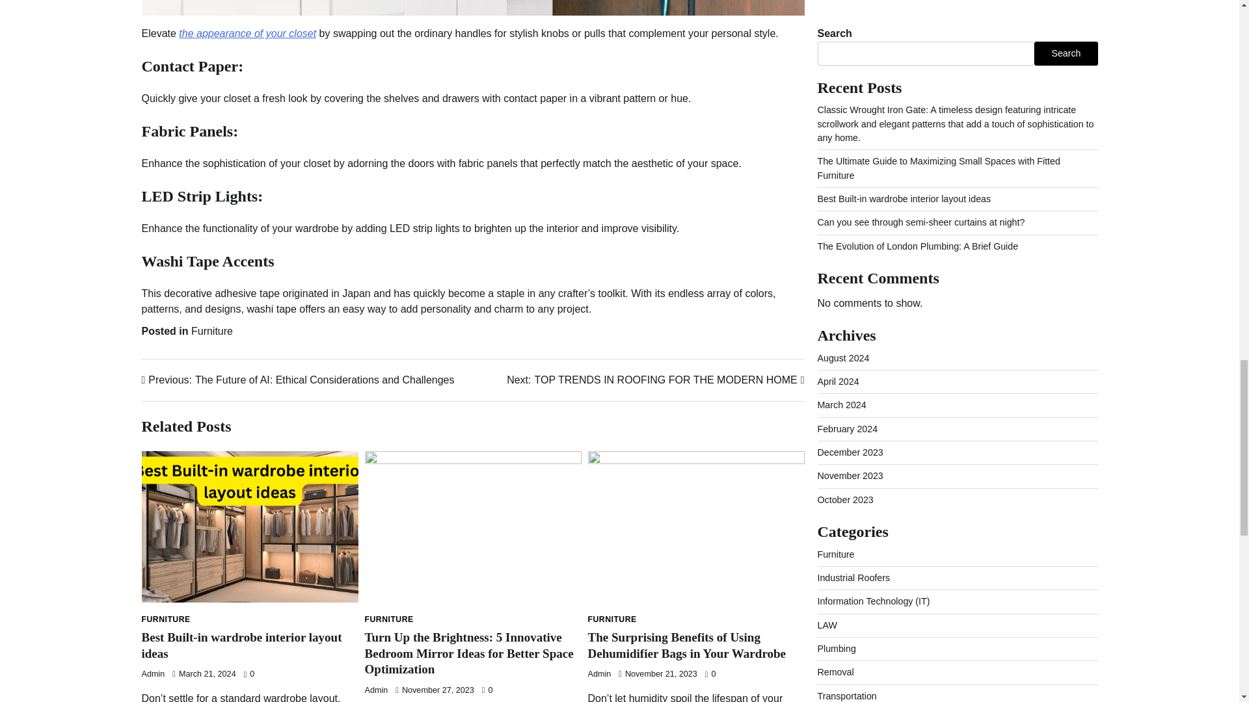 The height and width of the screenshot is (702, 1249). What do you see at coordinates (154, 674) in the screenshot?
I see `Admin` at bounding box center [154, 674].